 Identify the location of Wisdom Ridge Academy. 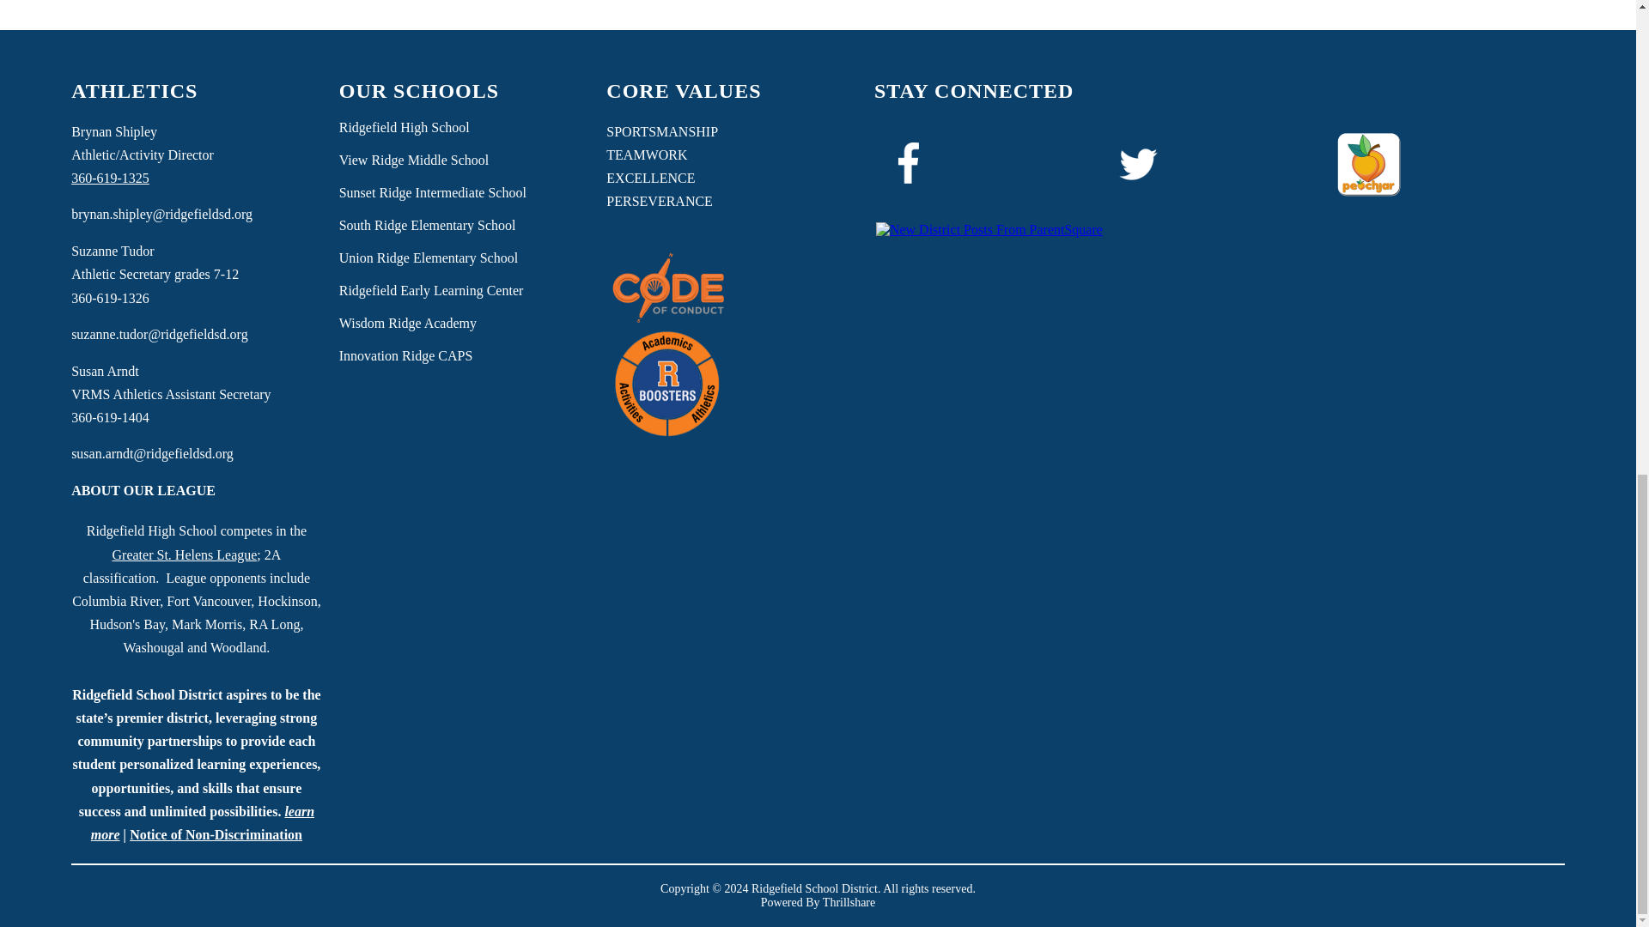
(407, 323).